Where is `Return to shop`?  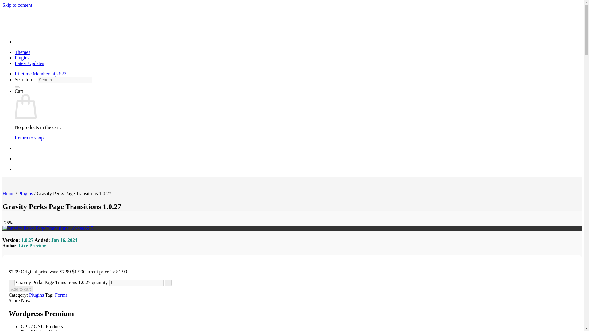 Return to shop is located at coordinates (29, 137).